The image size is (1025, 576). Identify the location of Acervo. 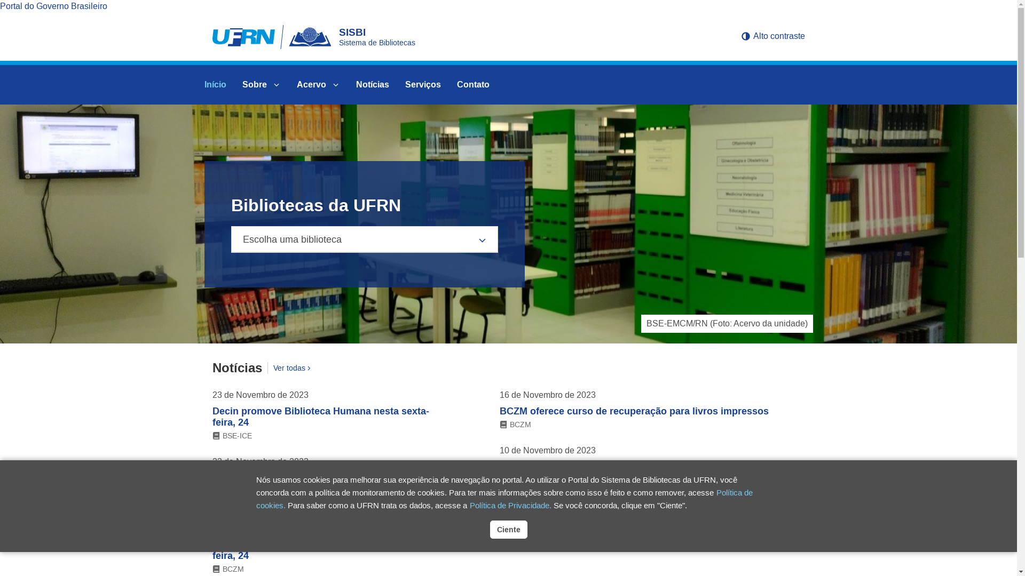
(318, 85).